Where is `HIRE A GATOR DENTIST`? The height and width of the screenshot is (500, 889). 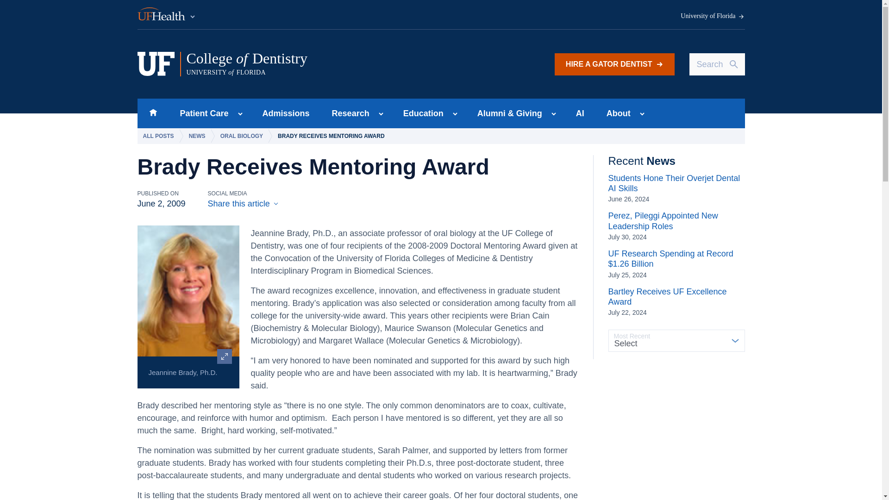 HIRE A GATOR DENTIST is located at coordinates (615, 64).